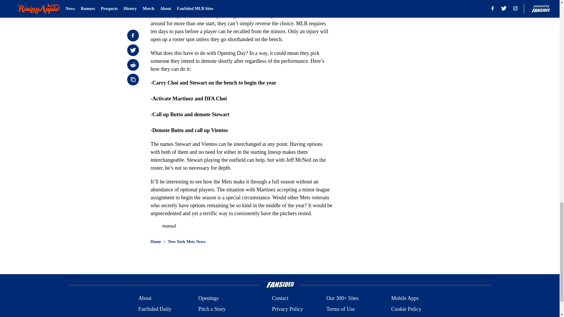 The image size is (564, 317). What do you see at coordinates (212, 309) in the screenshot?
I see `Pitch a Story` at bounding box center [212, 309].